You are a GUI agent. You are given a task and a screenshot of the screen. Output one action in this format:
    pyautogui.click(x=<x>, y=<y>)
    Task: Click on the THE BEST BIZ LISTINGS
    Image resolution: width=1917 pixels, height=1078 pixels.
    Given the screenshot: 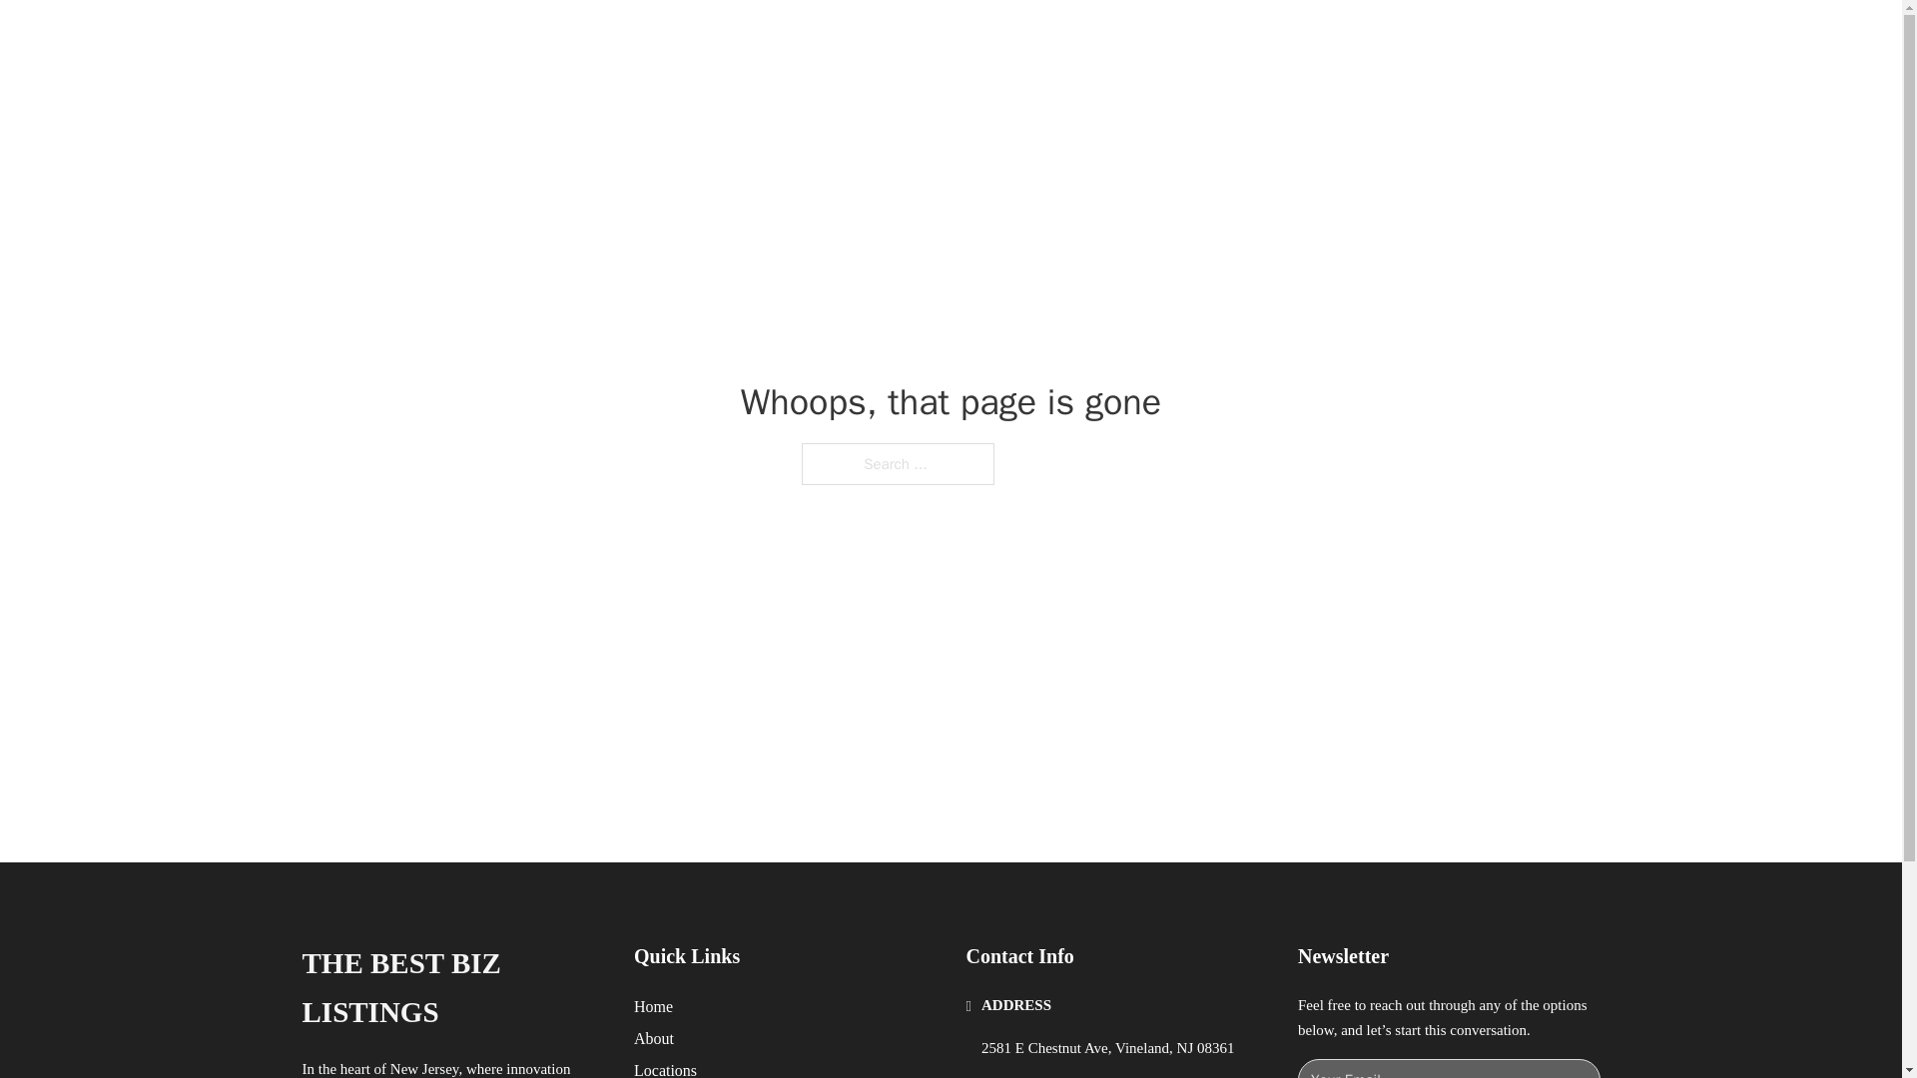 What is the action you would take?
    pyautogui.click(x=451, y=988)
    